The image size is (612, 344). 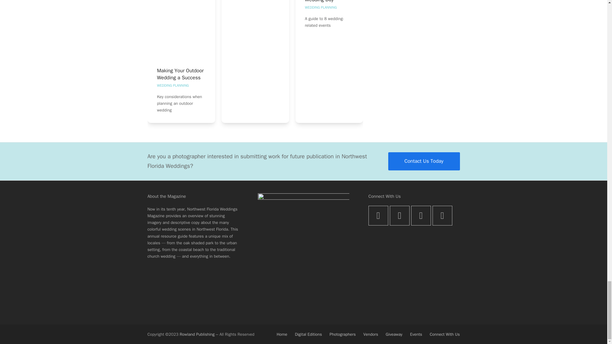 I want to click on Twitter, so click(x=378, y=215).